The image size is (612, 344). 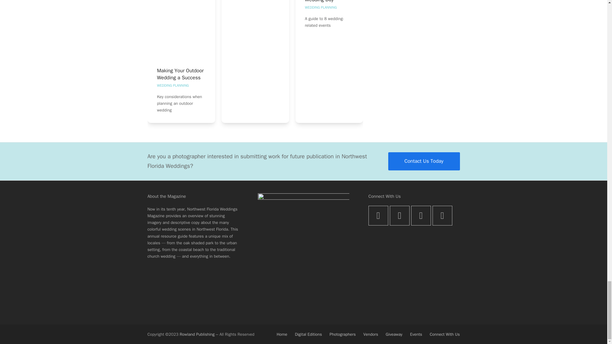 I want to click on Twitter, so click(x=378, y=215).